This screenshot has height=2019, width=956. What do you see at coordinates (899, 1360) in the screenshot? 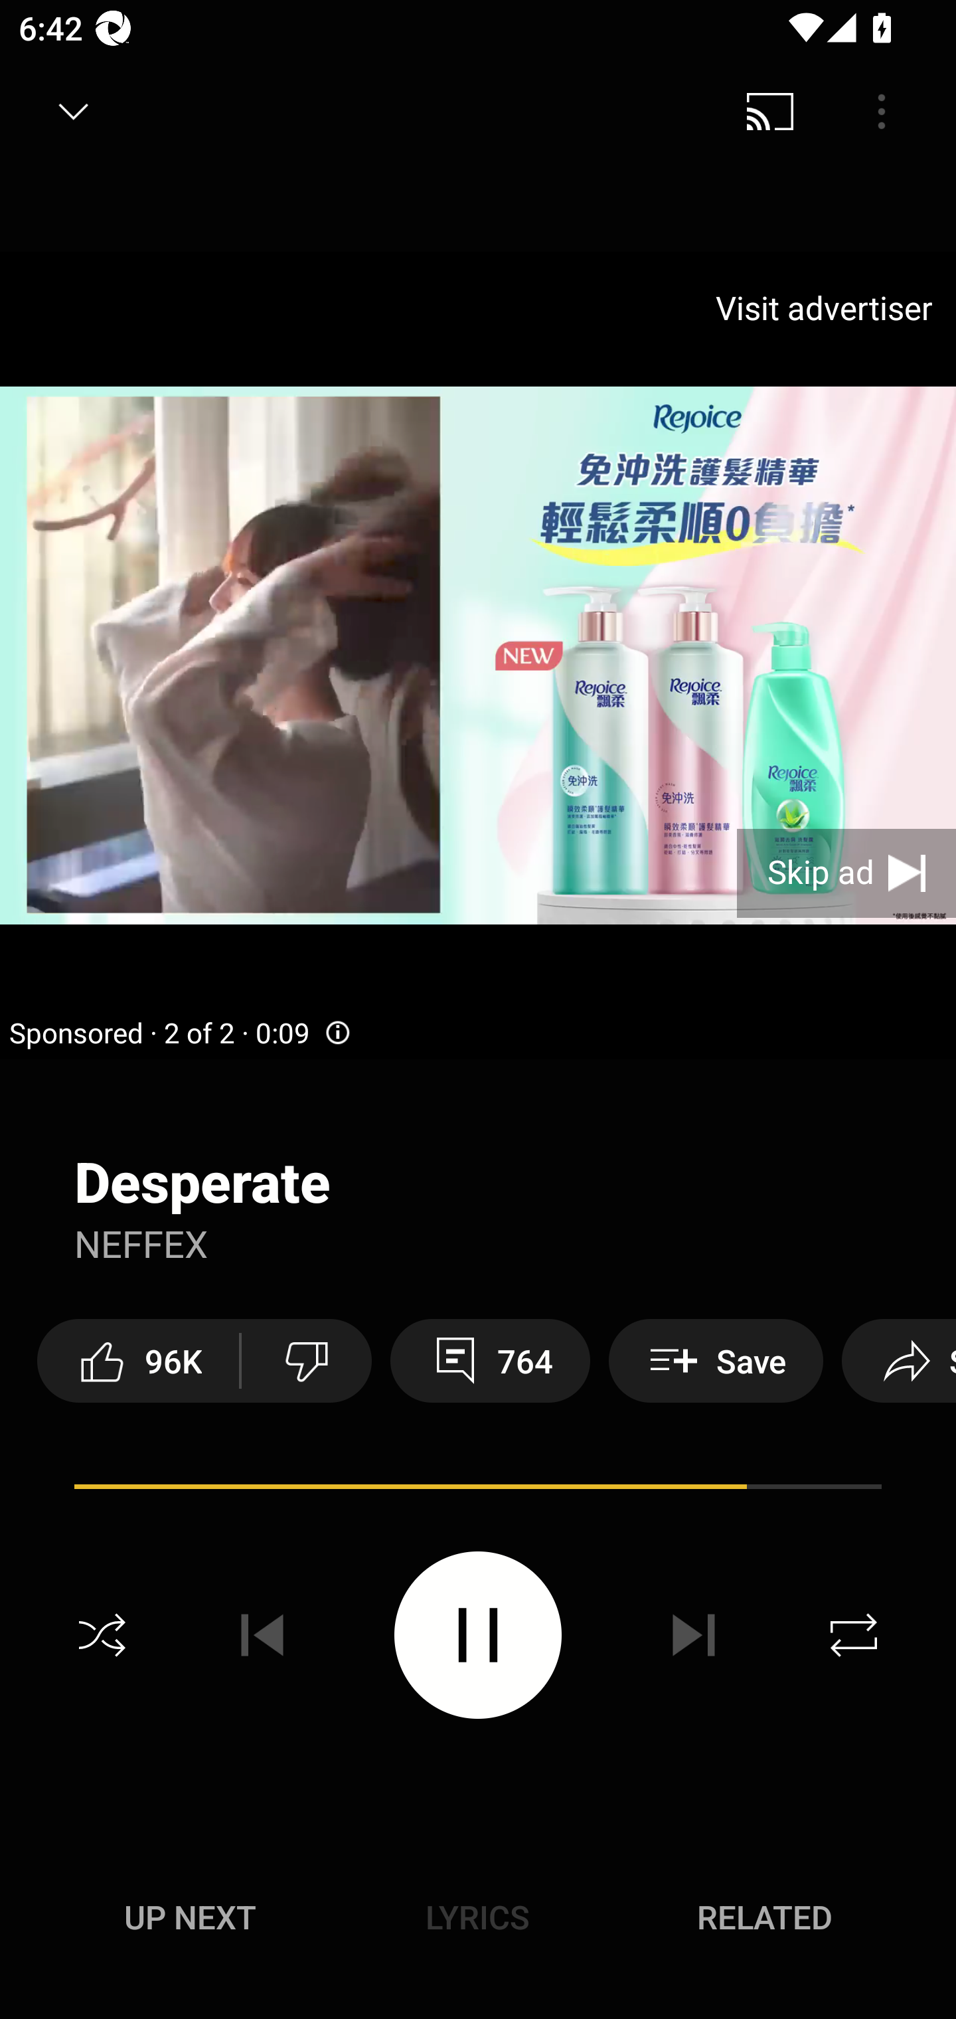
I see `Share` at bounding box center [899, 1360].